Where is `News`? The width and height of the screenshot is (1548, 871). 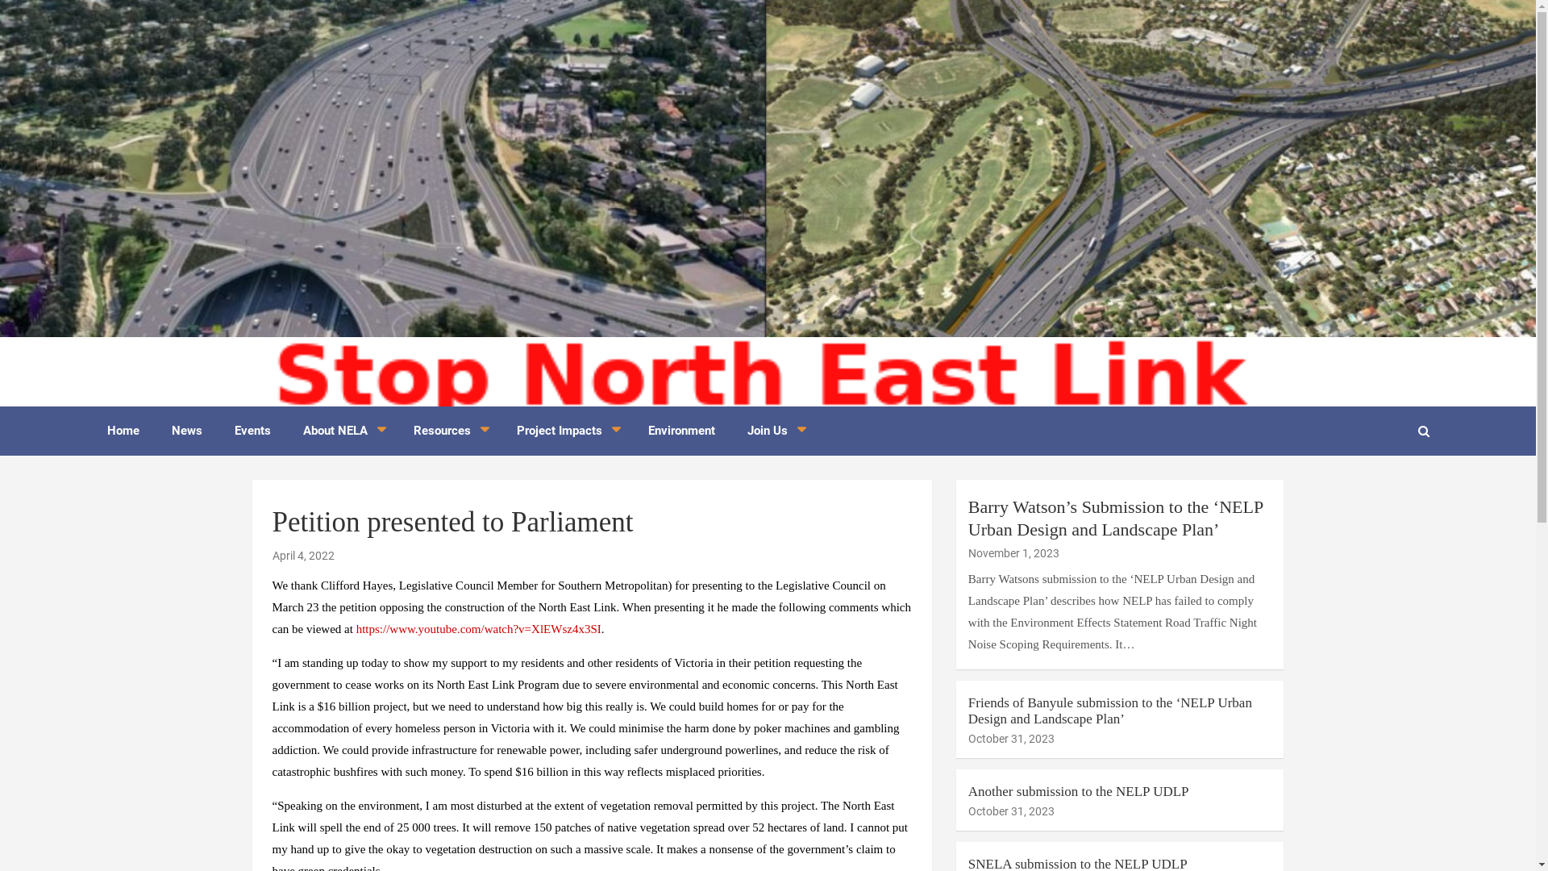 News is located at coordinates (186, 431).